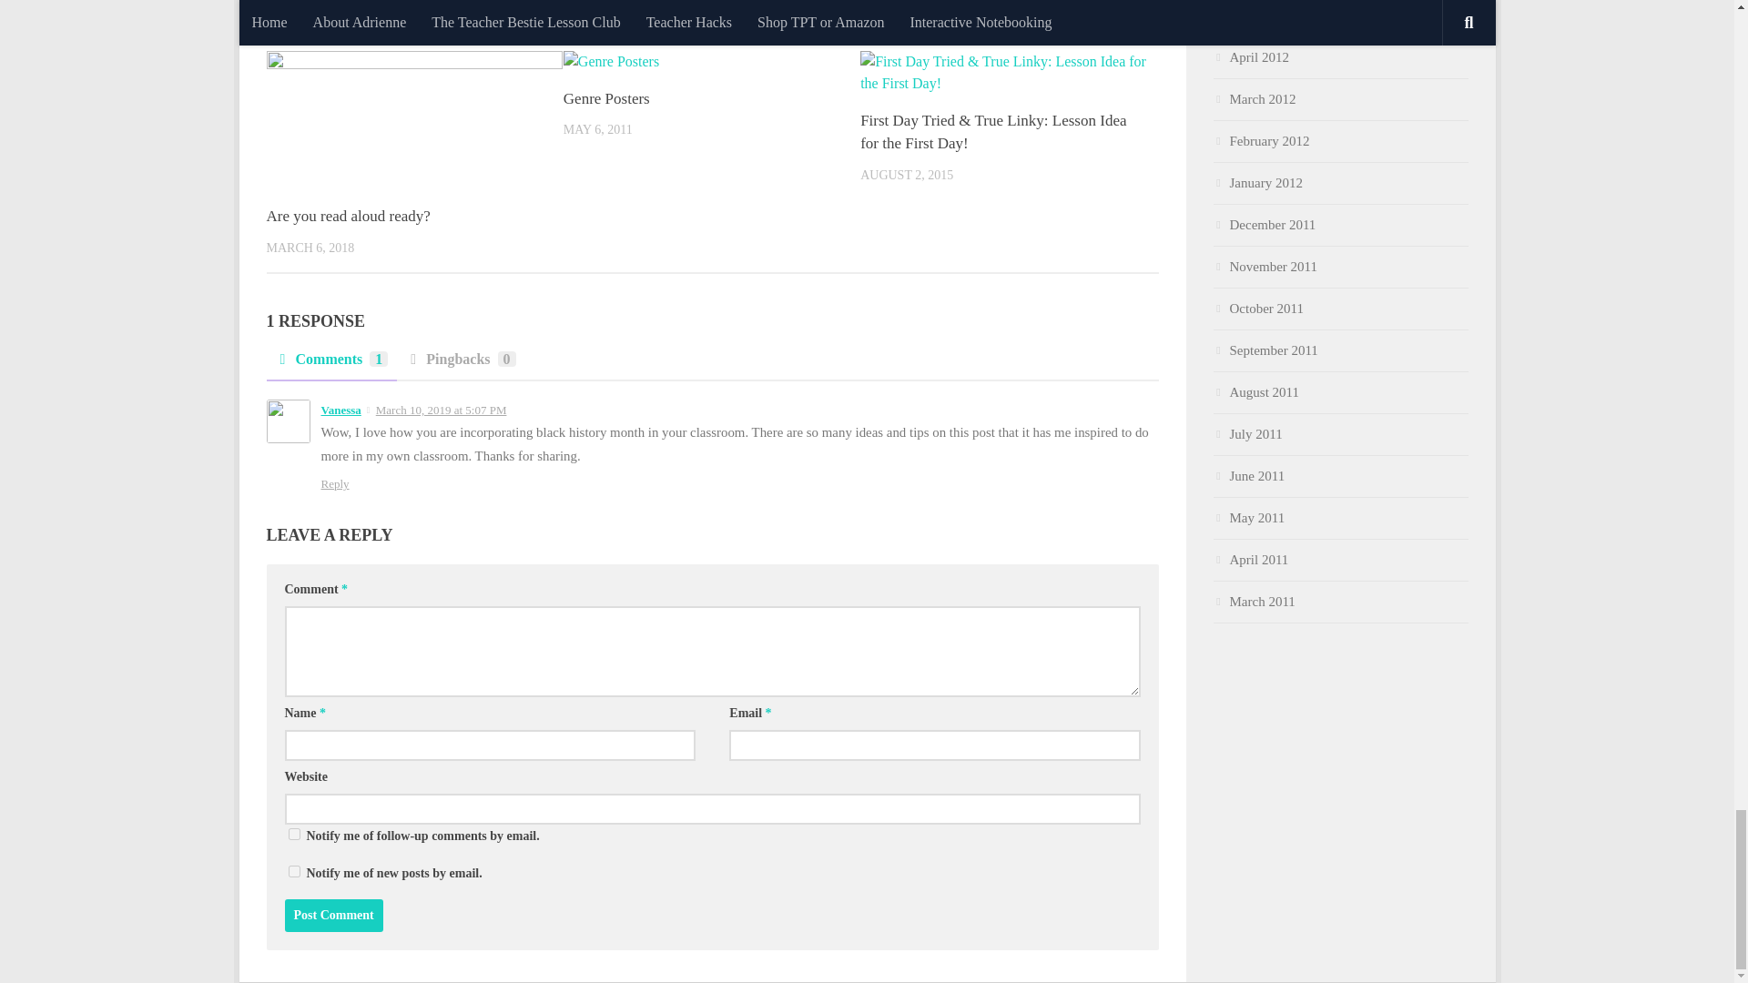 Image resolution: width=1748 pixels, height=983 pixels. What do you see at coordinates (293, 834) in the screenshot?
I see `subscribe` at bounding box center [293, 834].